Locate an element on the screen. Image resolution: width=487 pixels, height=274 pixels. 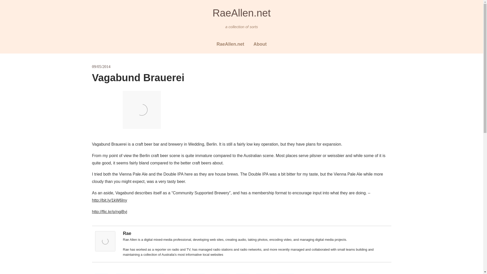
craftbeer is located at coordinates (220, 274).